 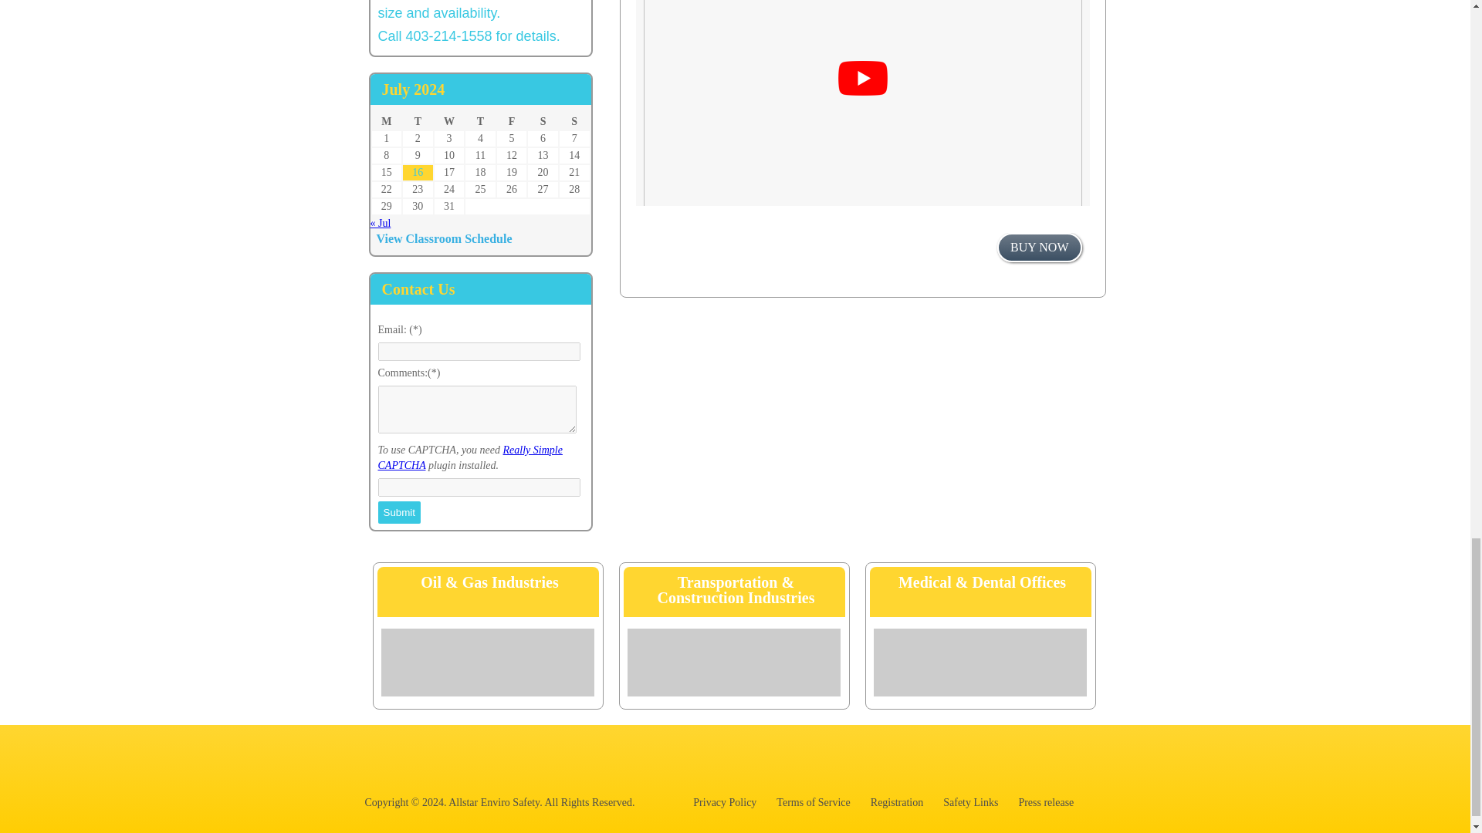 I want to click on Tuesday, so click(x=418, y=122).